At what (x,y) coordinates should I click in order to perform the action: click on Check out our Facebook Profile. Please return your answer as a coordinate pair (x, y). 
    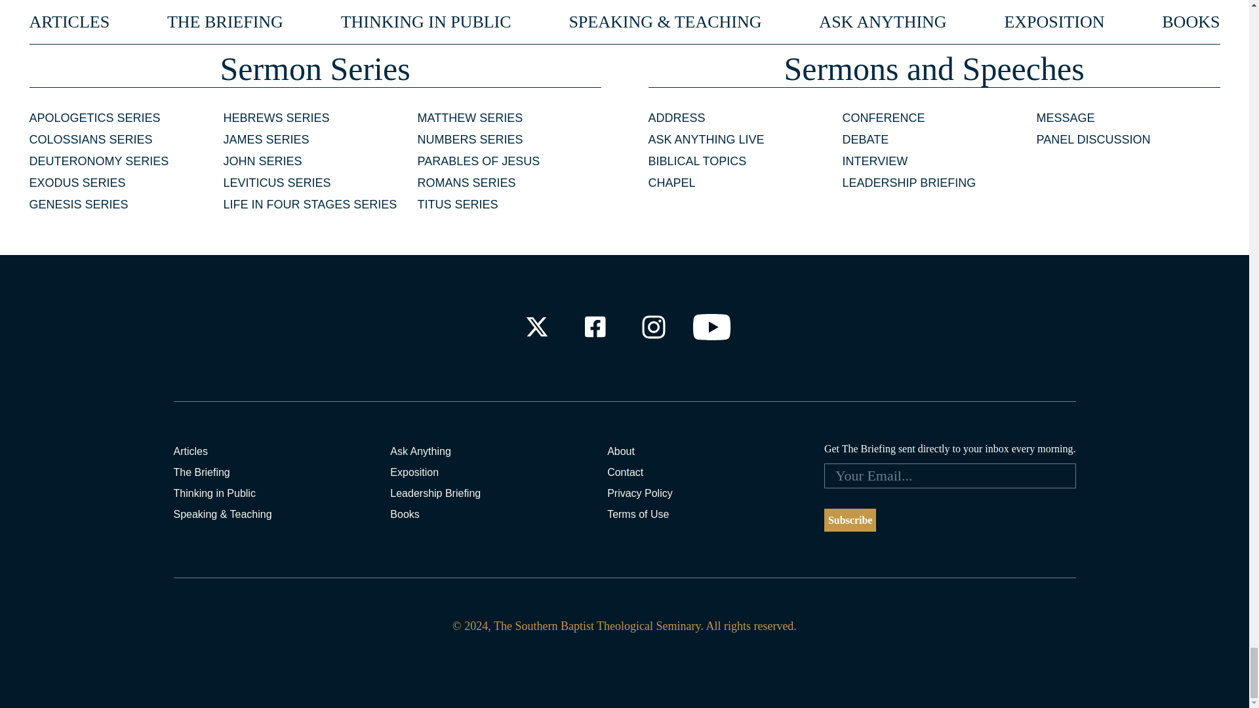
    Looking at the image, I should click on (594, 326).